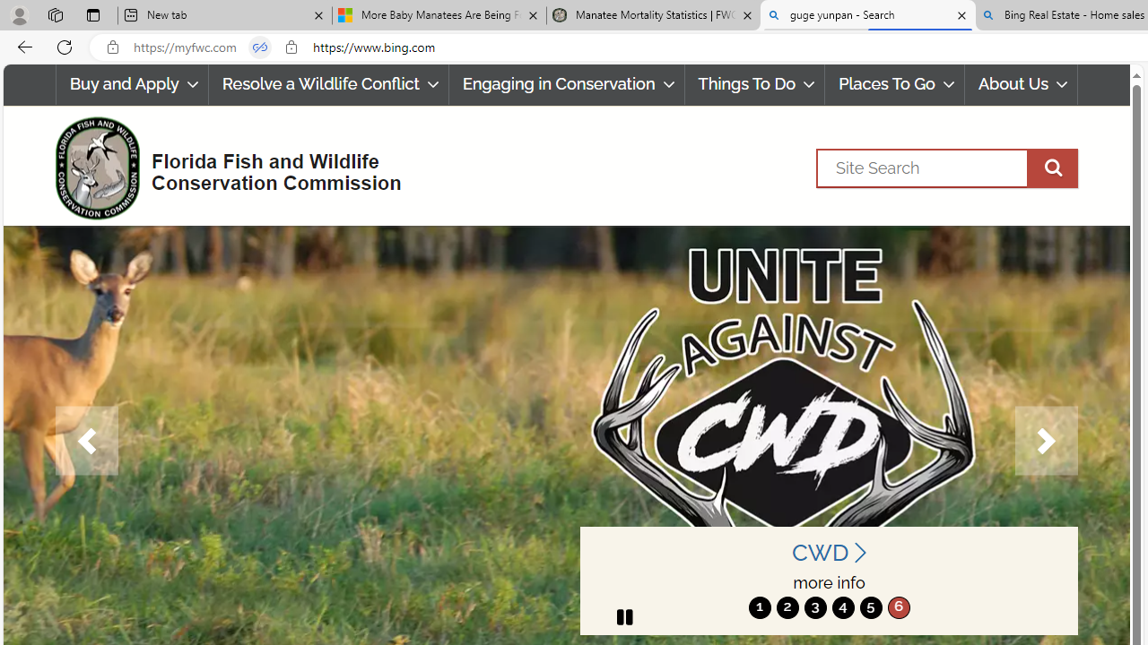  Describe the element at coordinates (624, 616) in the screenshot. I see `slider pause button` at that location.